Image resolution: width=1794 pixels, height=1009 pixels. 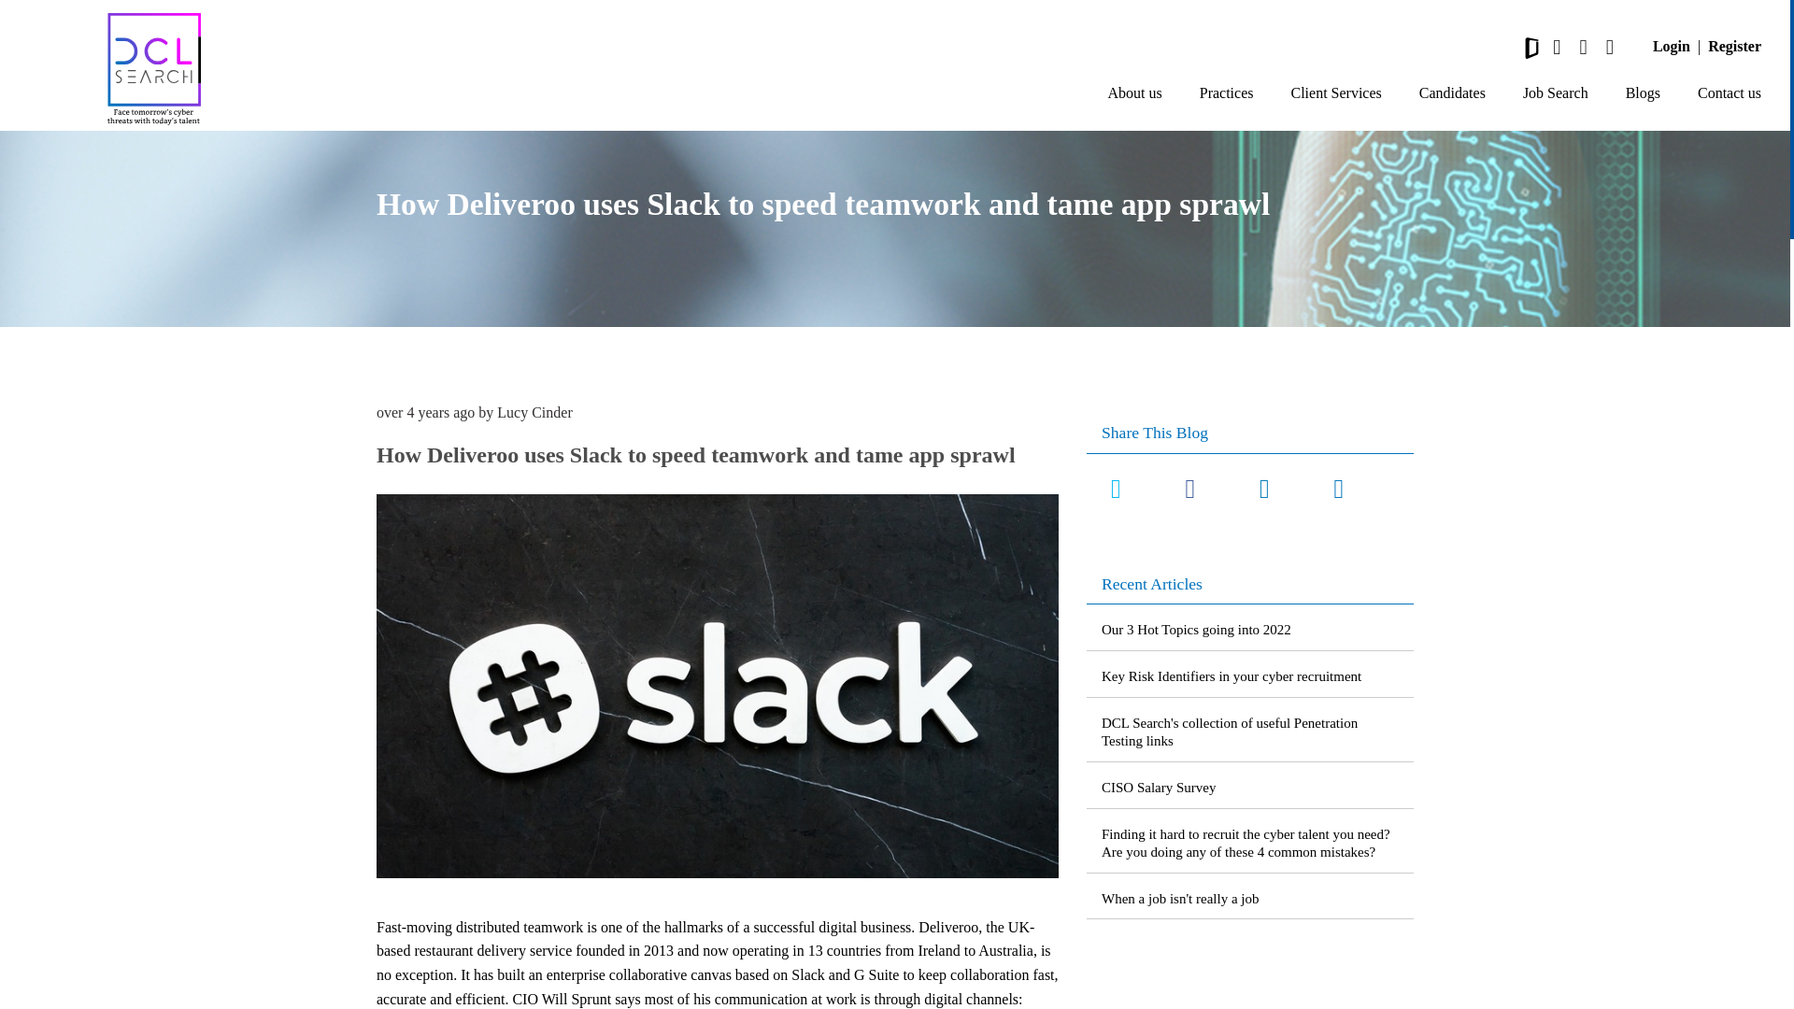 What do you see at coordinates (1227, 93) in the screenshot?
I see `Practices` at bounding box center [1227, 93].